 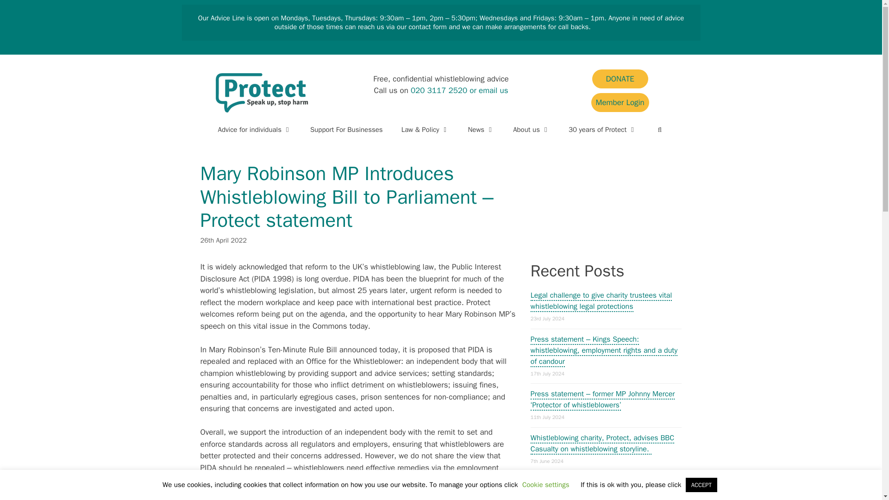 What do you see at coordinates (620, 102) in the screenshot?
I see `Member Login` at bounding box center [620, 102].